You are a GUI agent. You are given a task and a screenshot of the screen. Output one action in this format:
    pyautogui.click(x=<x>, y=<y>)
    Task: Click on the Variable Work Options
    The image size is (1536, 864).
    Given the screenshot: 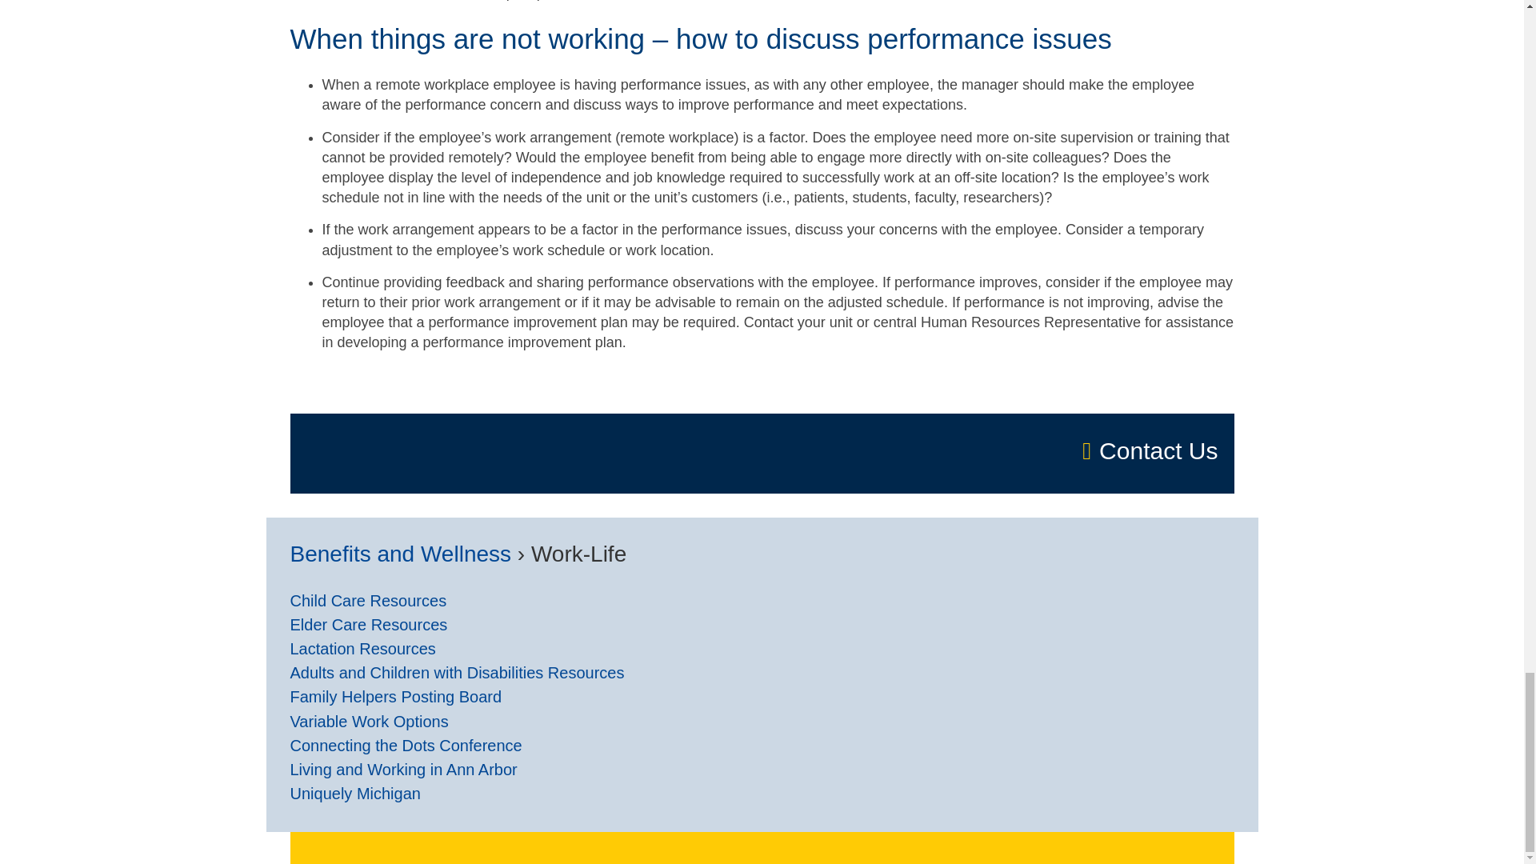 What is the action you would take?
    pyautogui.click(x=369, y=722)
    